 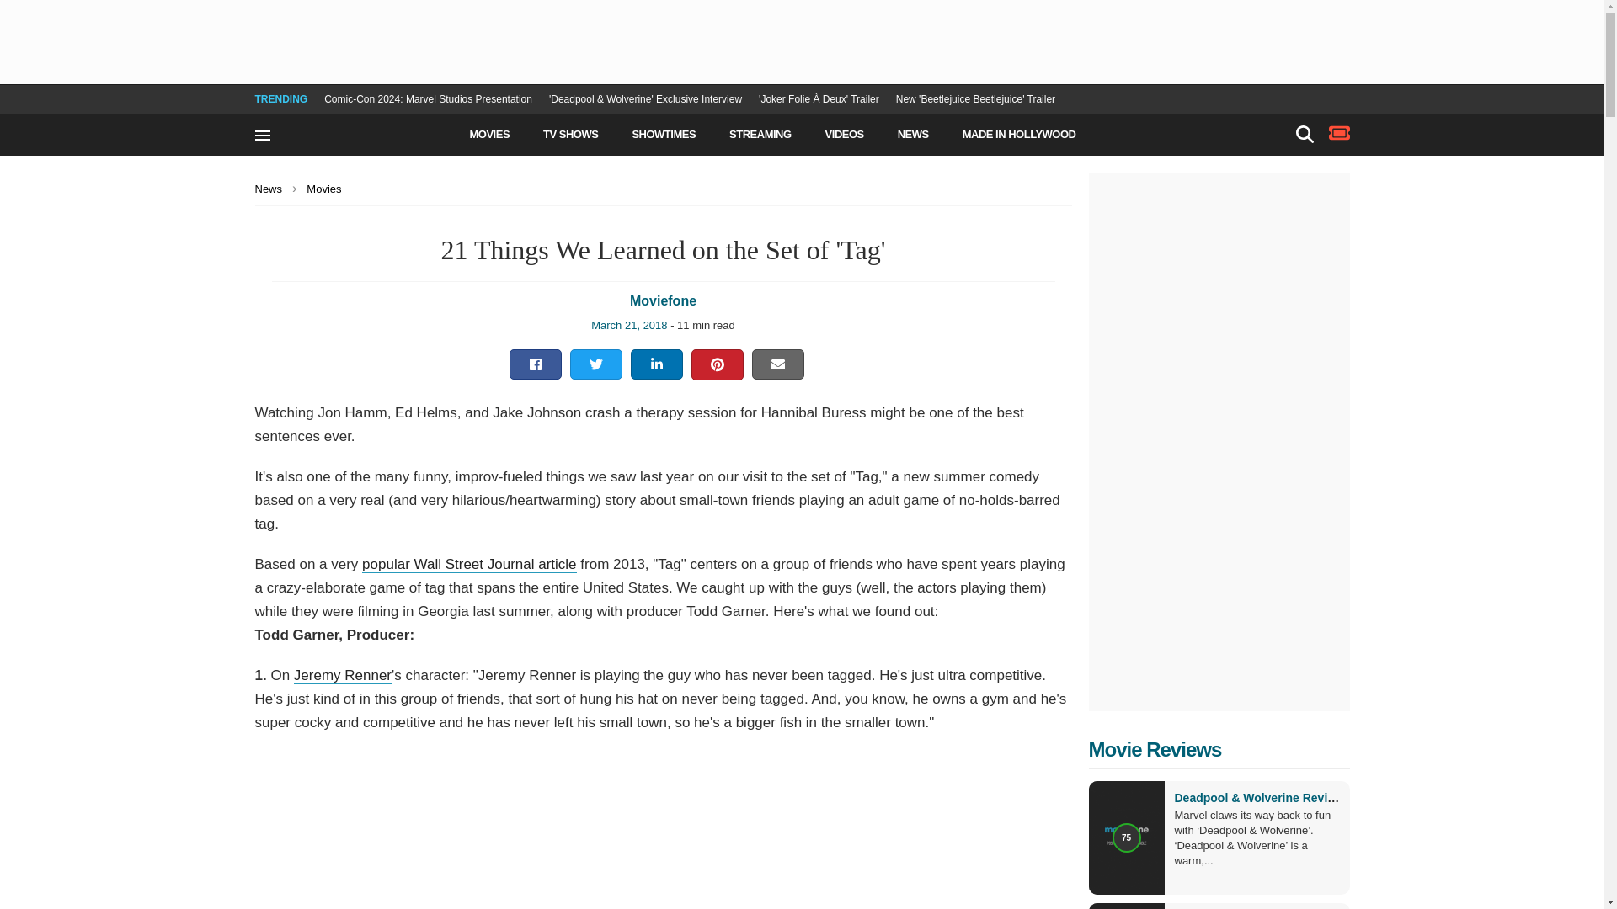 I want to click on NEWS, so click(x=913, y=135).